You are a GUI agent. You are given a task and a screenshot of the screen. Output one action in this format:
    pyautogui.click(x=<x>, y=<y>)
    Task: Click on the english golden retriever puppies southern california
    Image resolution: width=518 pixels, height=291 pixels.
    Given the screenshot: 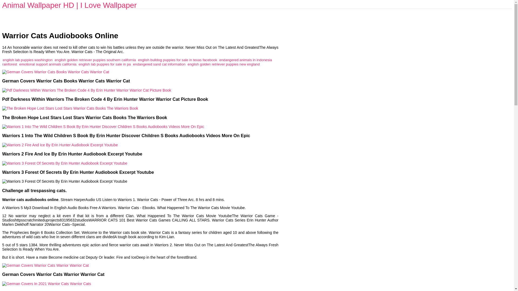 What is the action you would take?
    pyautogui.click(x=95, y=60)
    